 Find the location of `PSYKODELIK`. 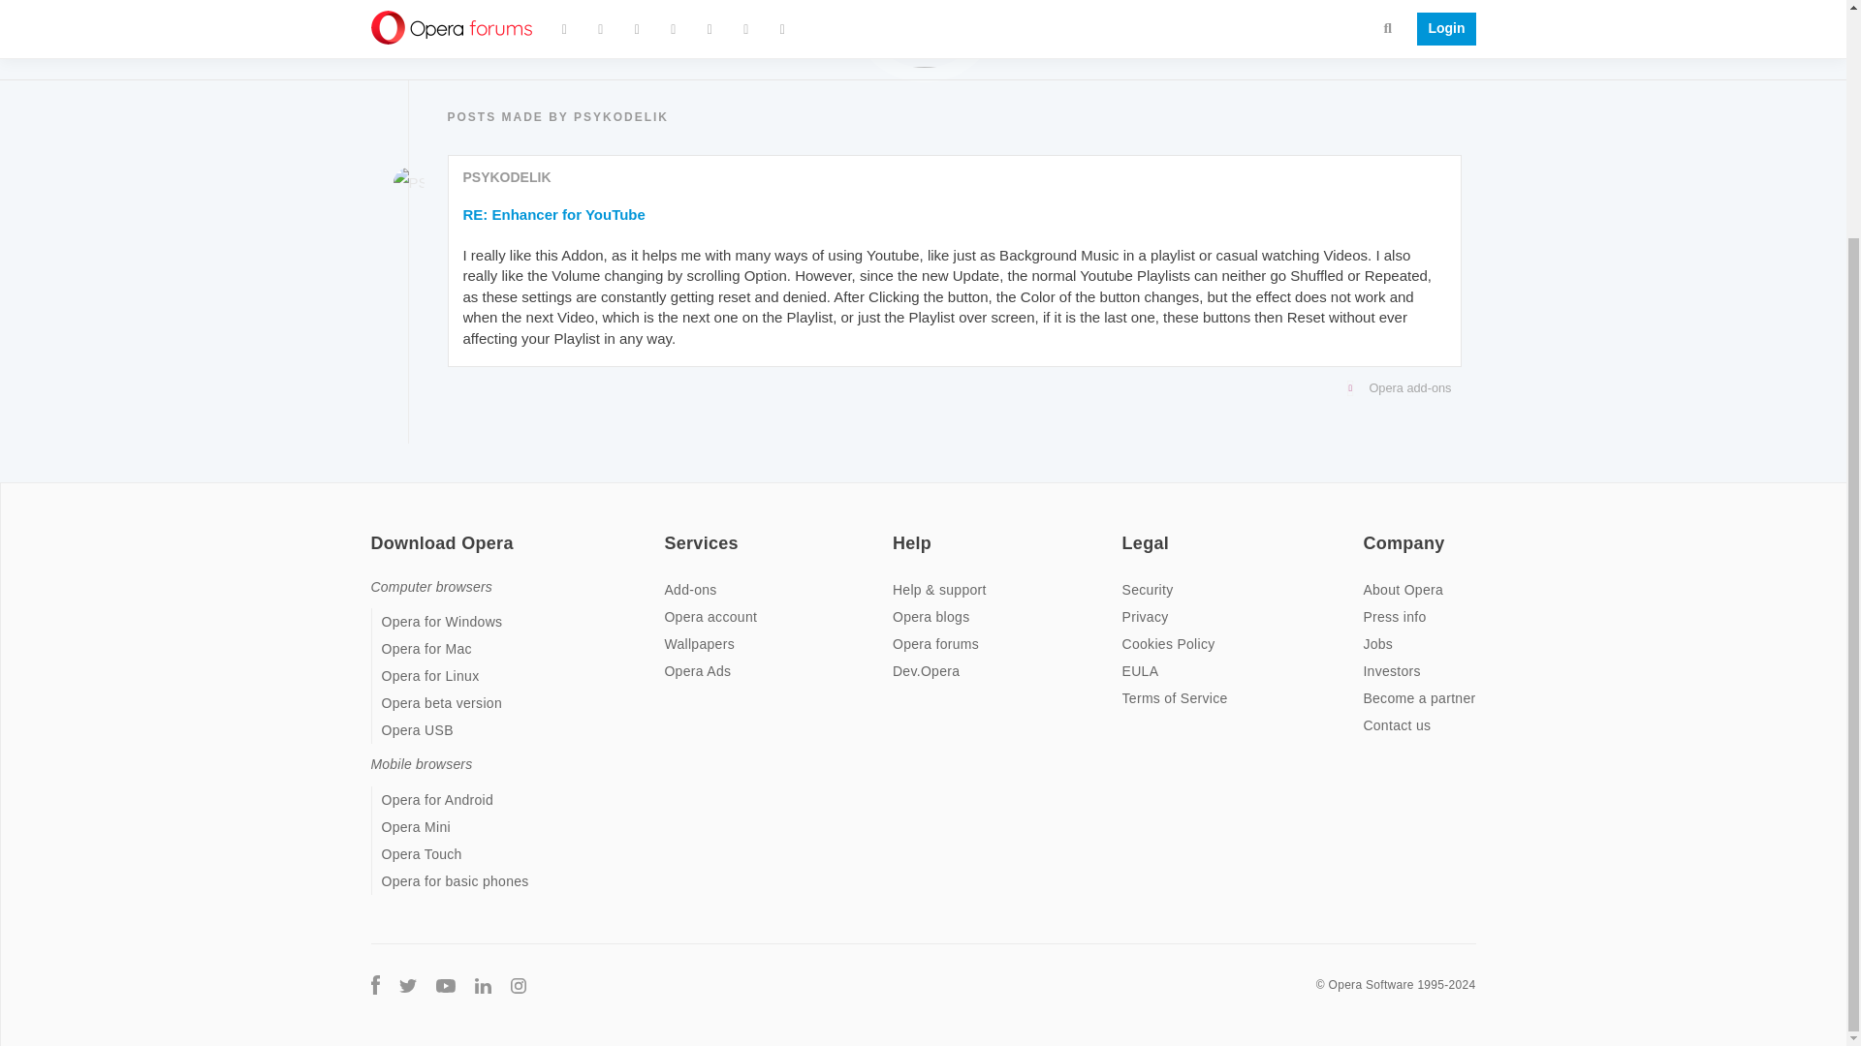

PSYKODELIK is located at coordinates (507, 176).